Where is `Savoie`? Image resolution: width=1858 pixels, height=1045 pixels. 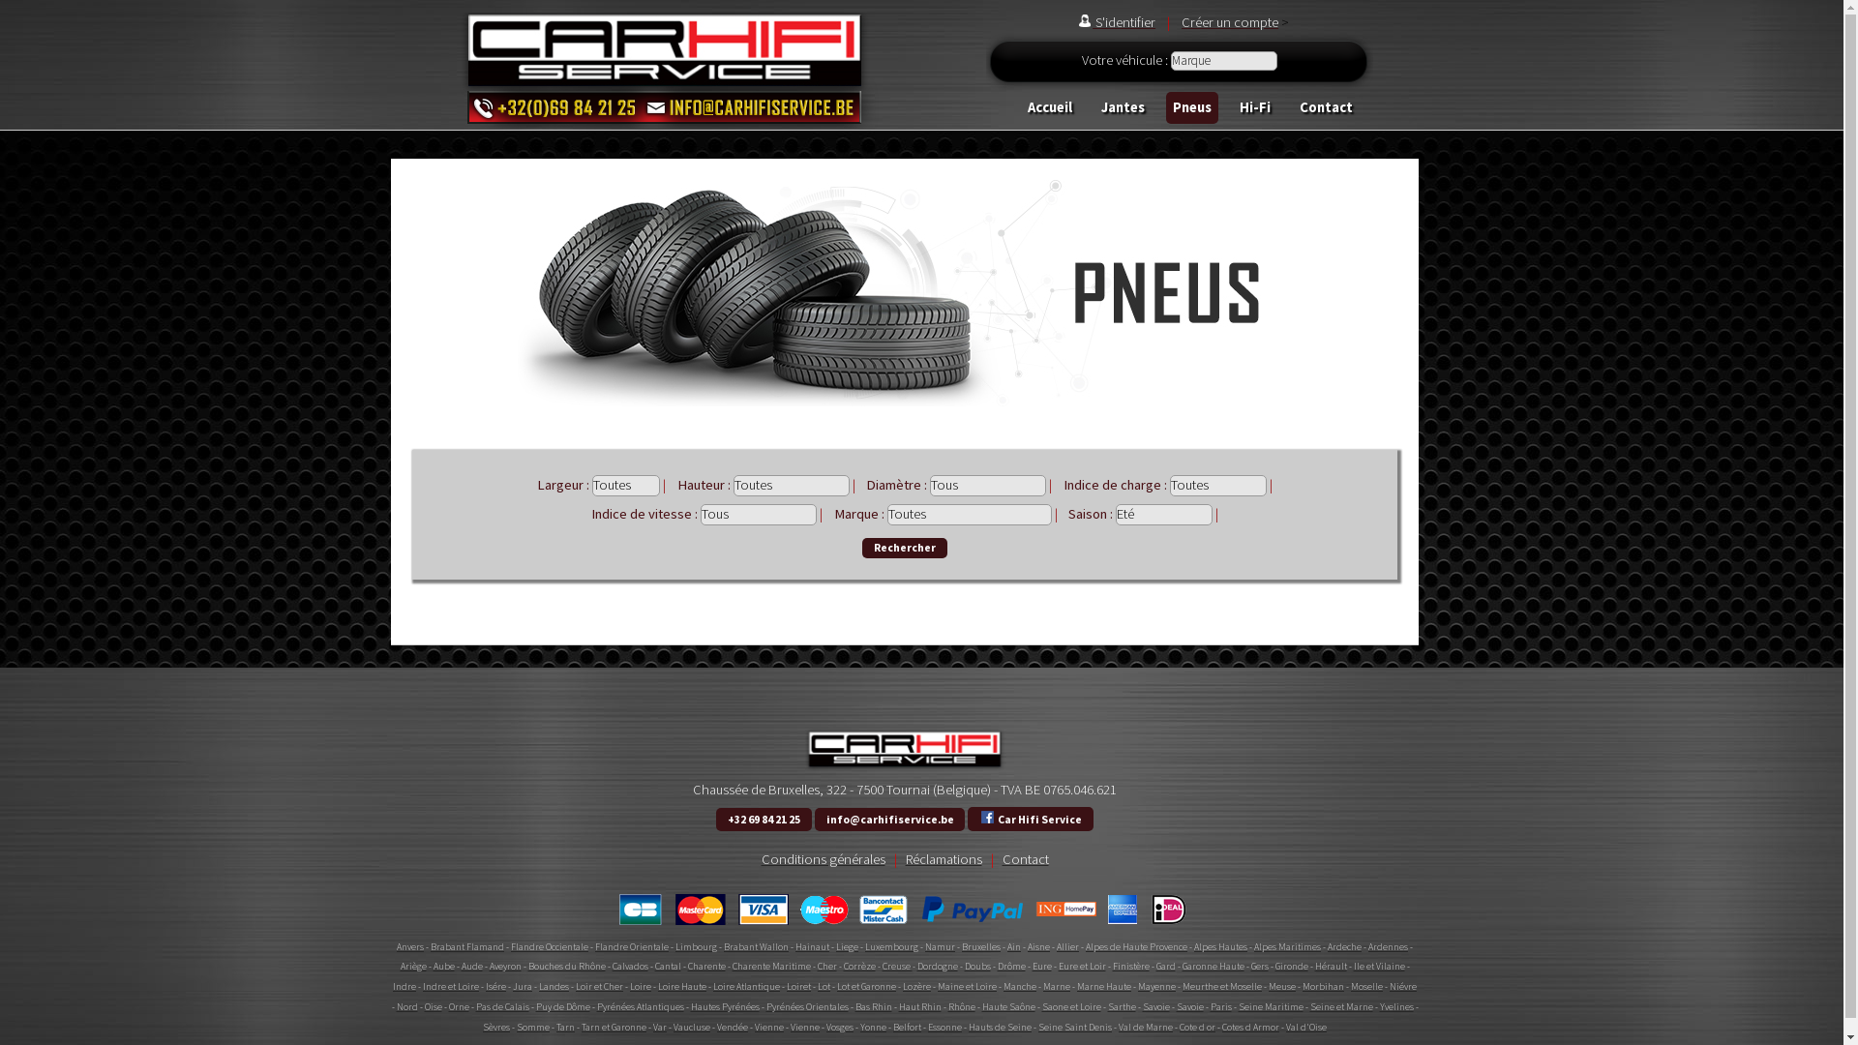
Savoie is located at coordinates (1155, 1006).